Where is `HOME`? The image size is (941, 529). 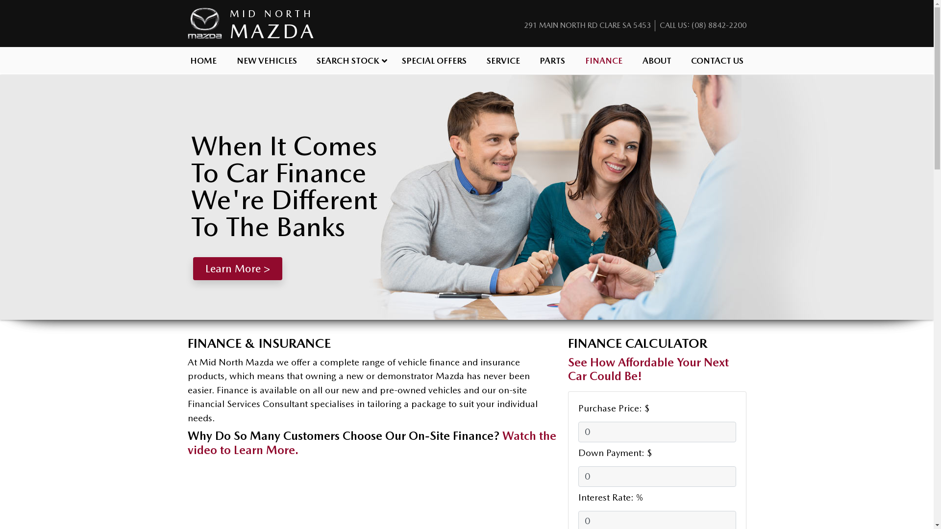 HOME is located at coordinates (204, 60).